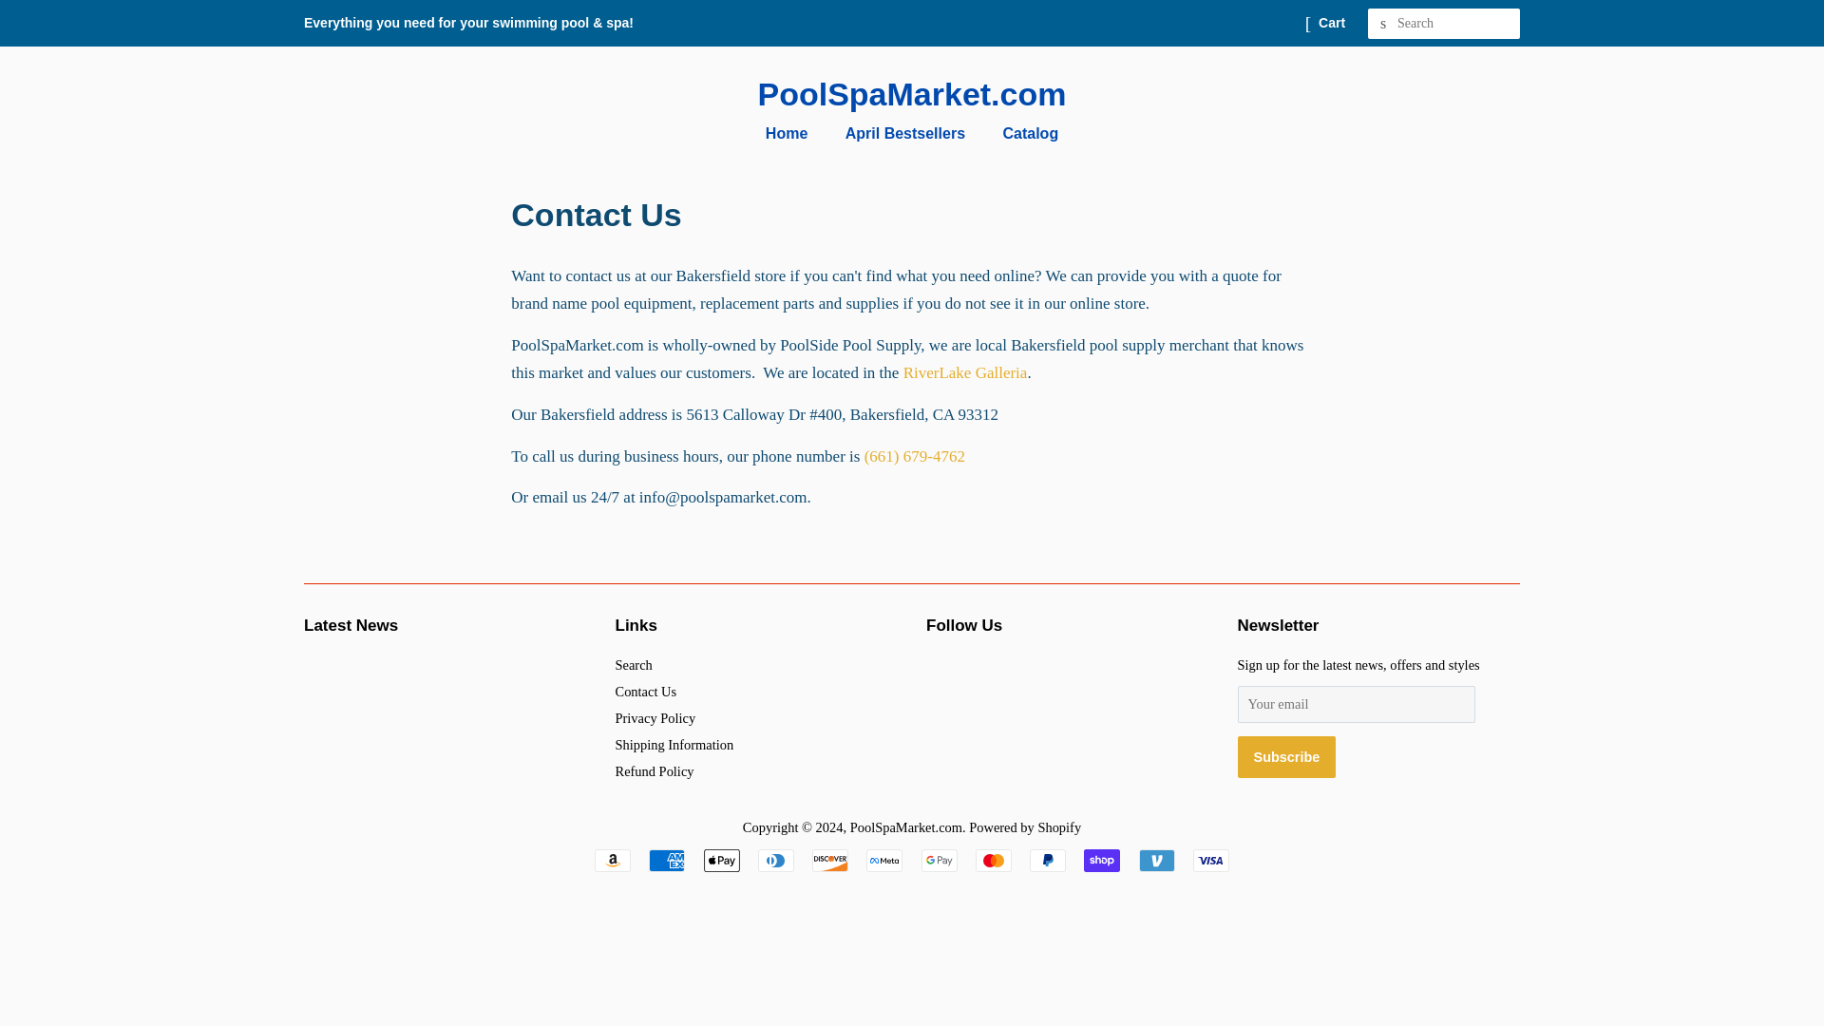  Describe the element at coordinates (1101, 861) in the screenshot. I see `Shop Pay` at that location.